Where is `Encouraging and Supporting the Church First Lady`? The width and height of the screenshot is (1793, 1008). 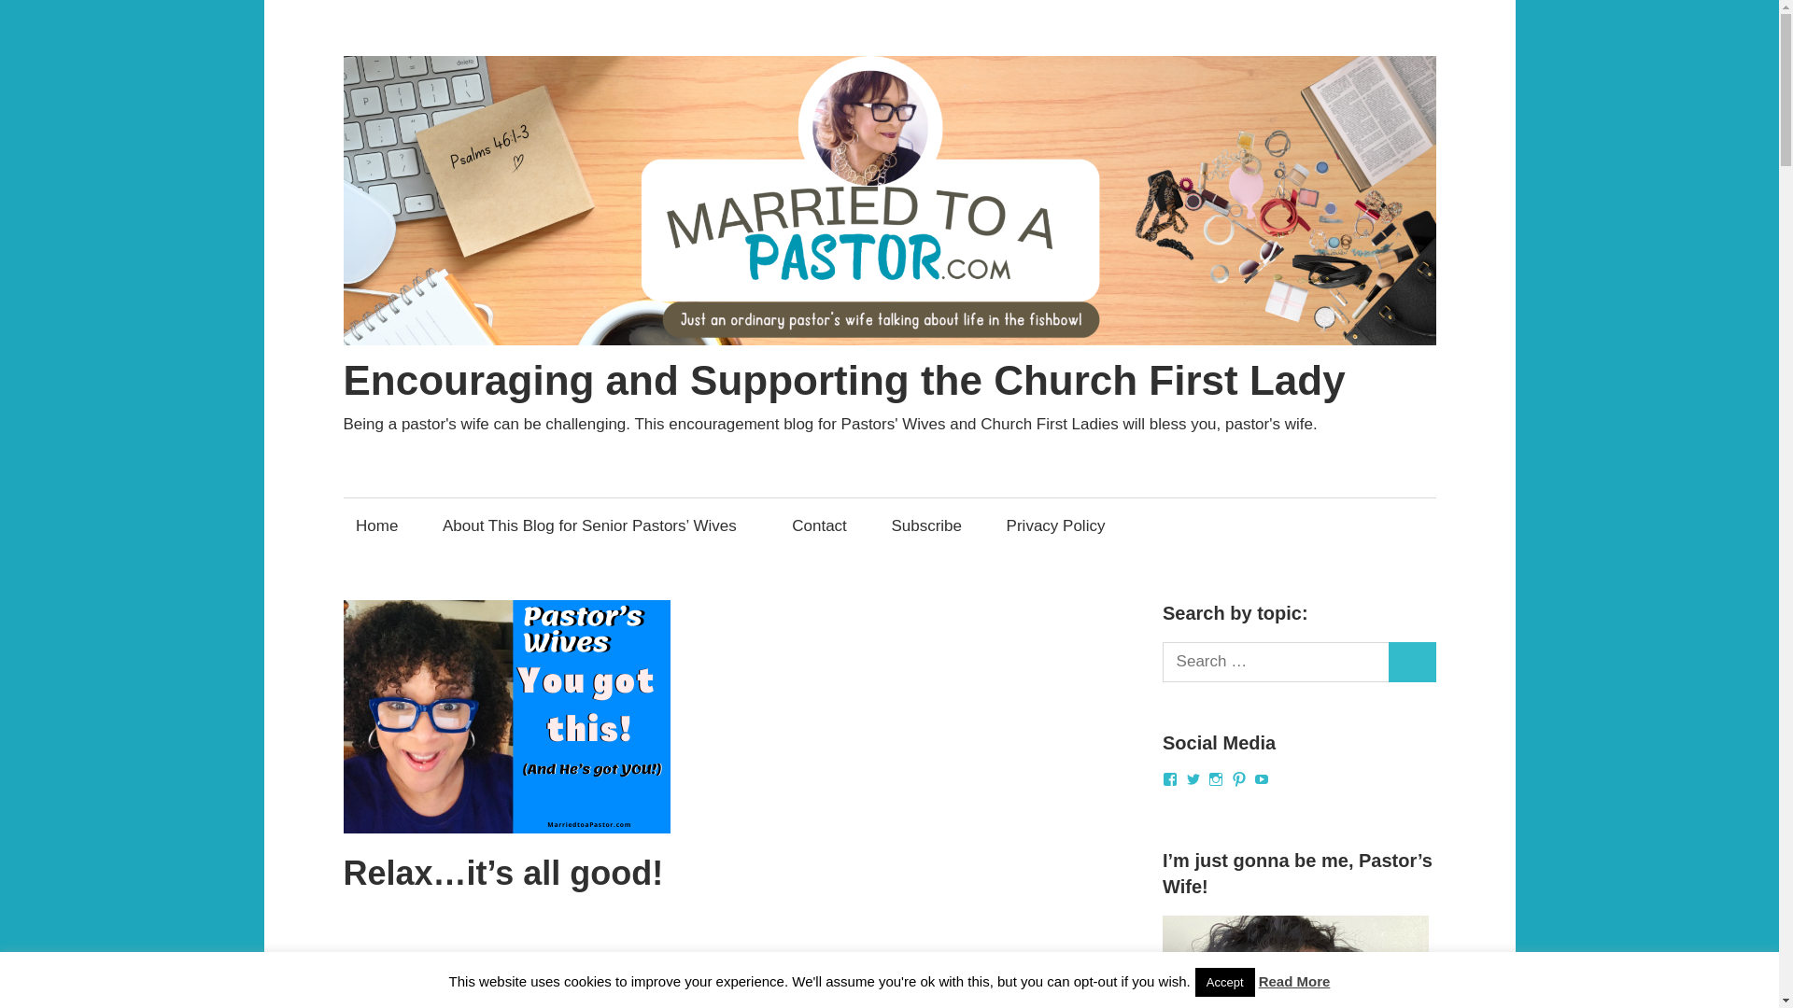 Encouraging and Supporting the Church First Lady is located at coordinates (844, 381).